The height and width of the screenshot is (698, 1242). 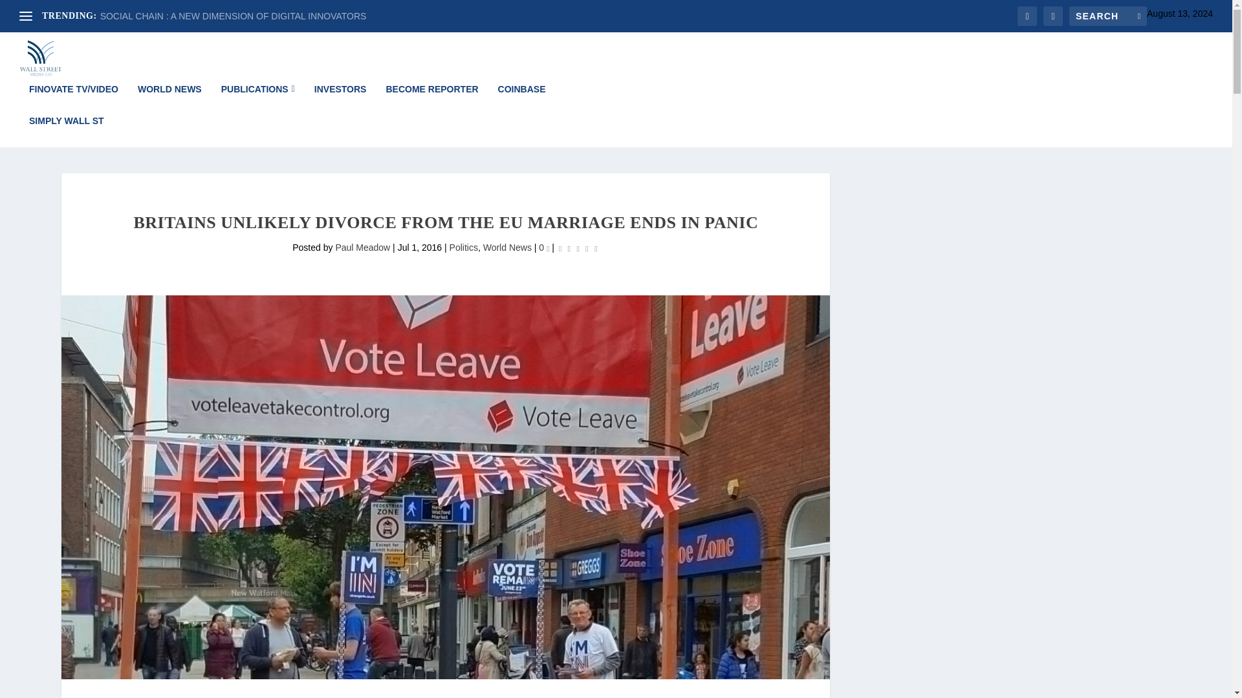 I want to click on SOCIAL CHAIN : A NEW DIMENSION OF DIGITAL INNOVATORS, so click(x=233, y=16).